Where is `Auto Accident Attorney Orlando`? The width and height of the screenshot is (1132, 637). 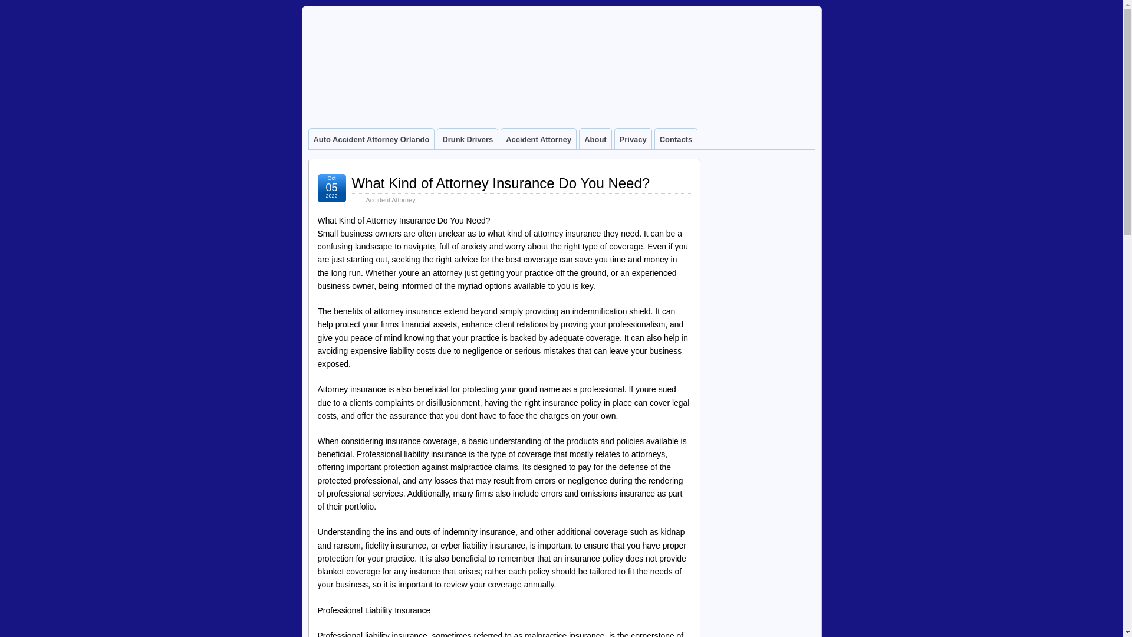
Auto Accident Attorney Orlando is located at coordinates (371, 139).